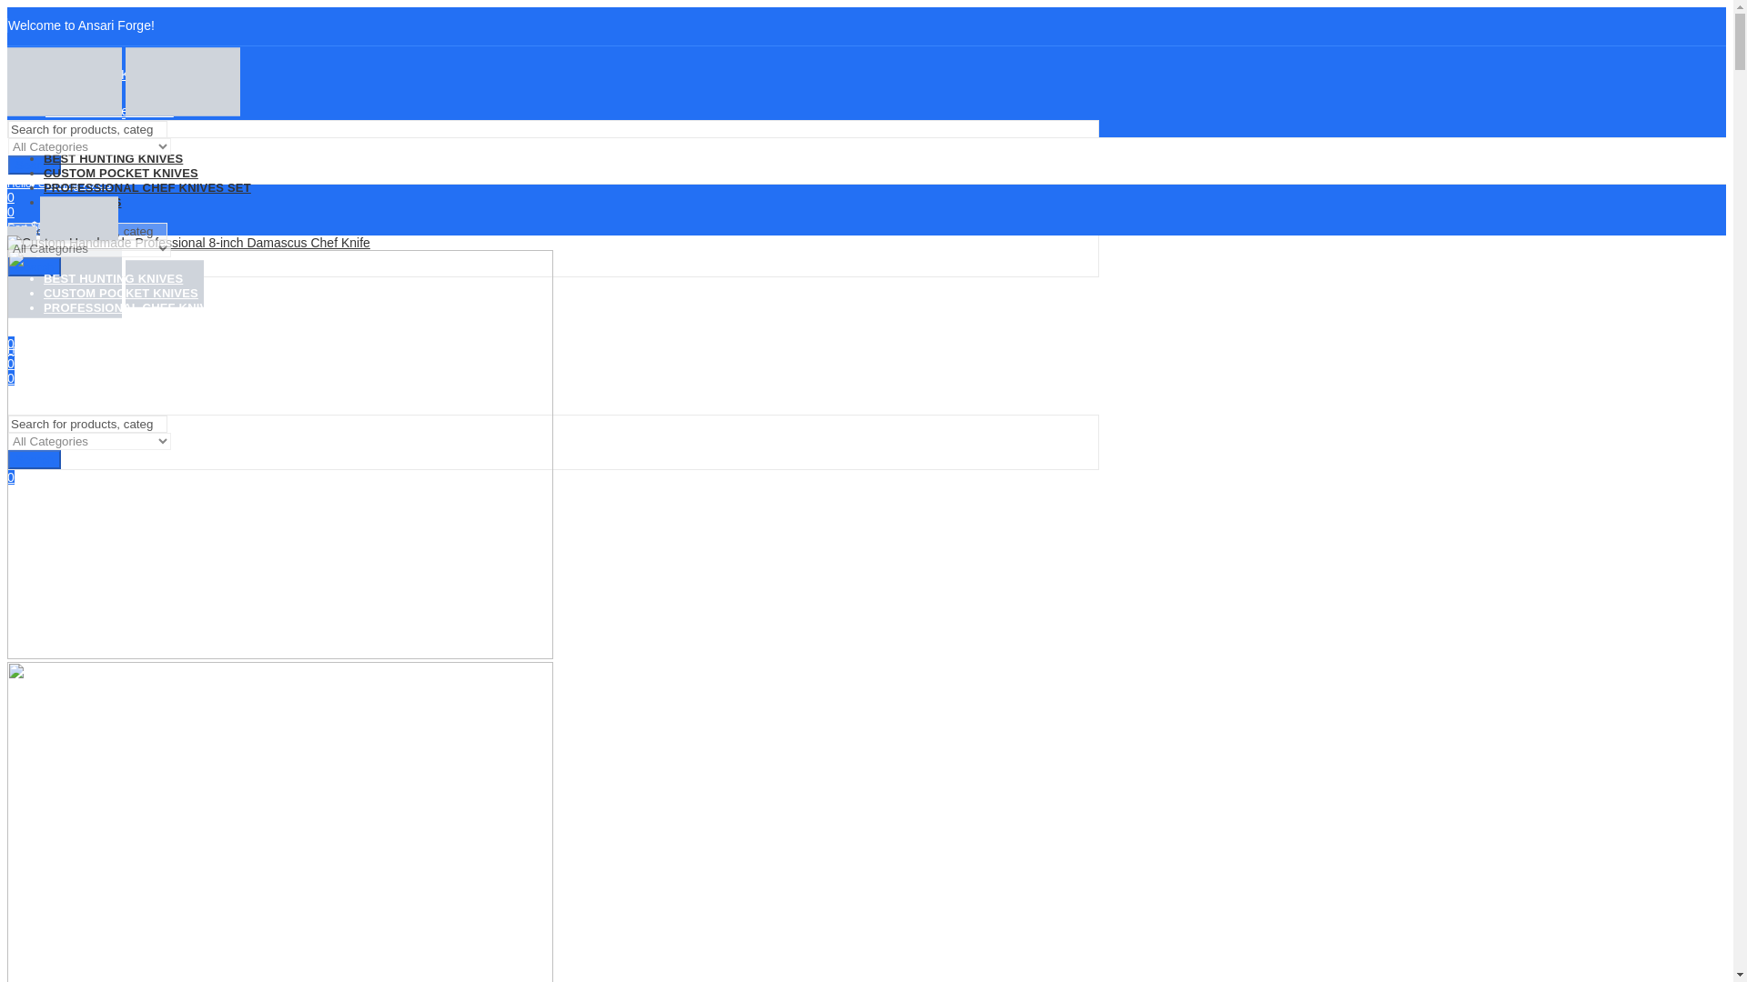 The image size is (1747, 982). Describe the element at coordinates (83, 322) in the screenshot. I see `VIKING AXES` at that location.